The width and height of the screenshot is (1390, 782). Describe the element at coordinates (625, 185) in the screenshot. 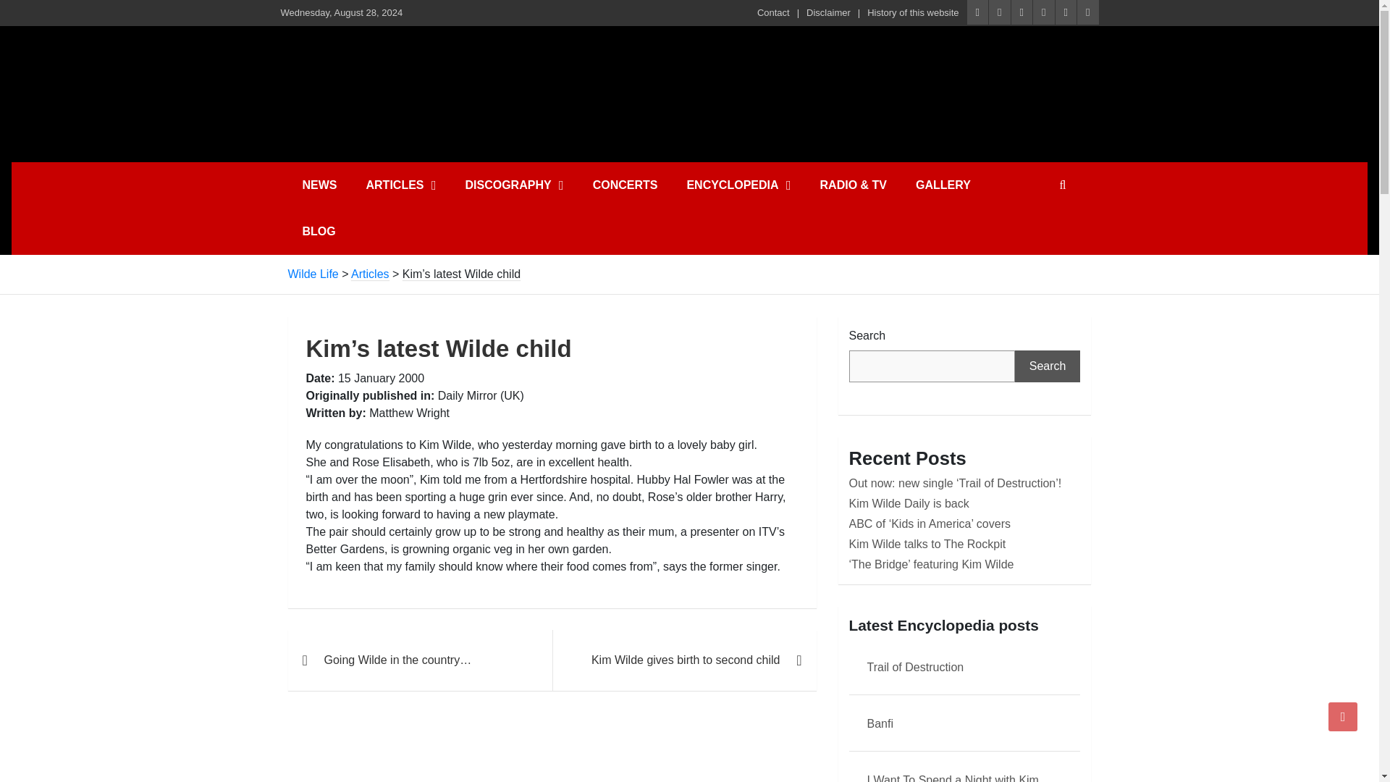

I see `CONCERTS` at that location.